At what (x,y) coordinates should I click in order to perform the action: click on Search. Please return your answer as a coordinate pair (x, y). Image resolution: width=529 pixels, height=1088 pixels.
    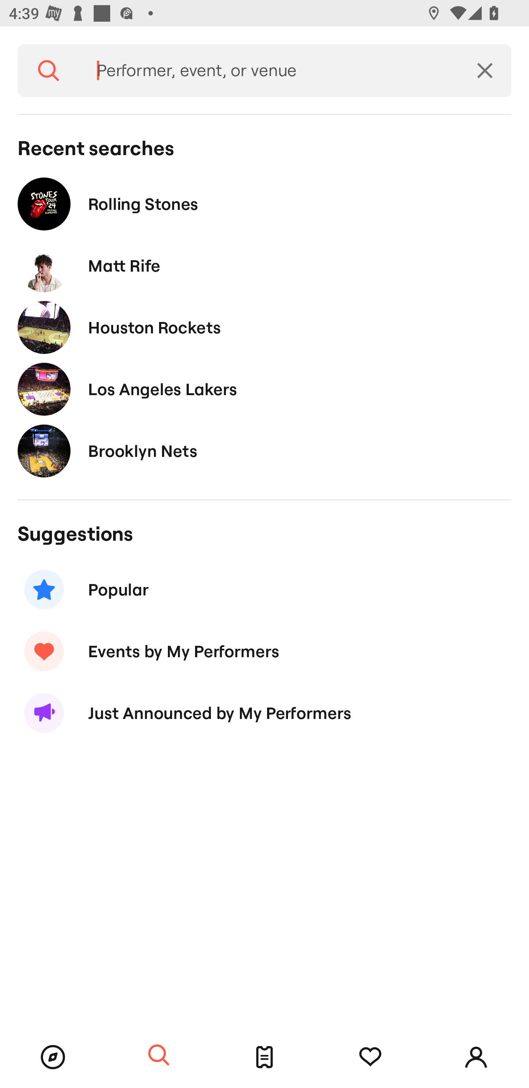
    Looking at the image, I should click on (159, 1056).